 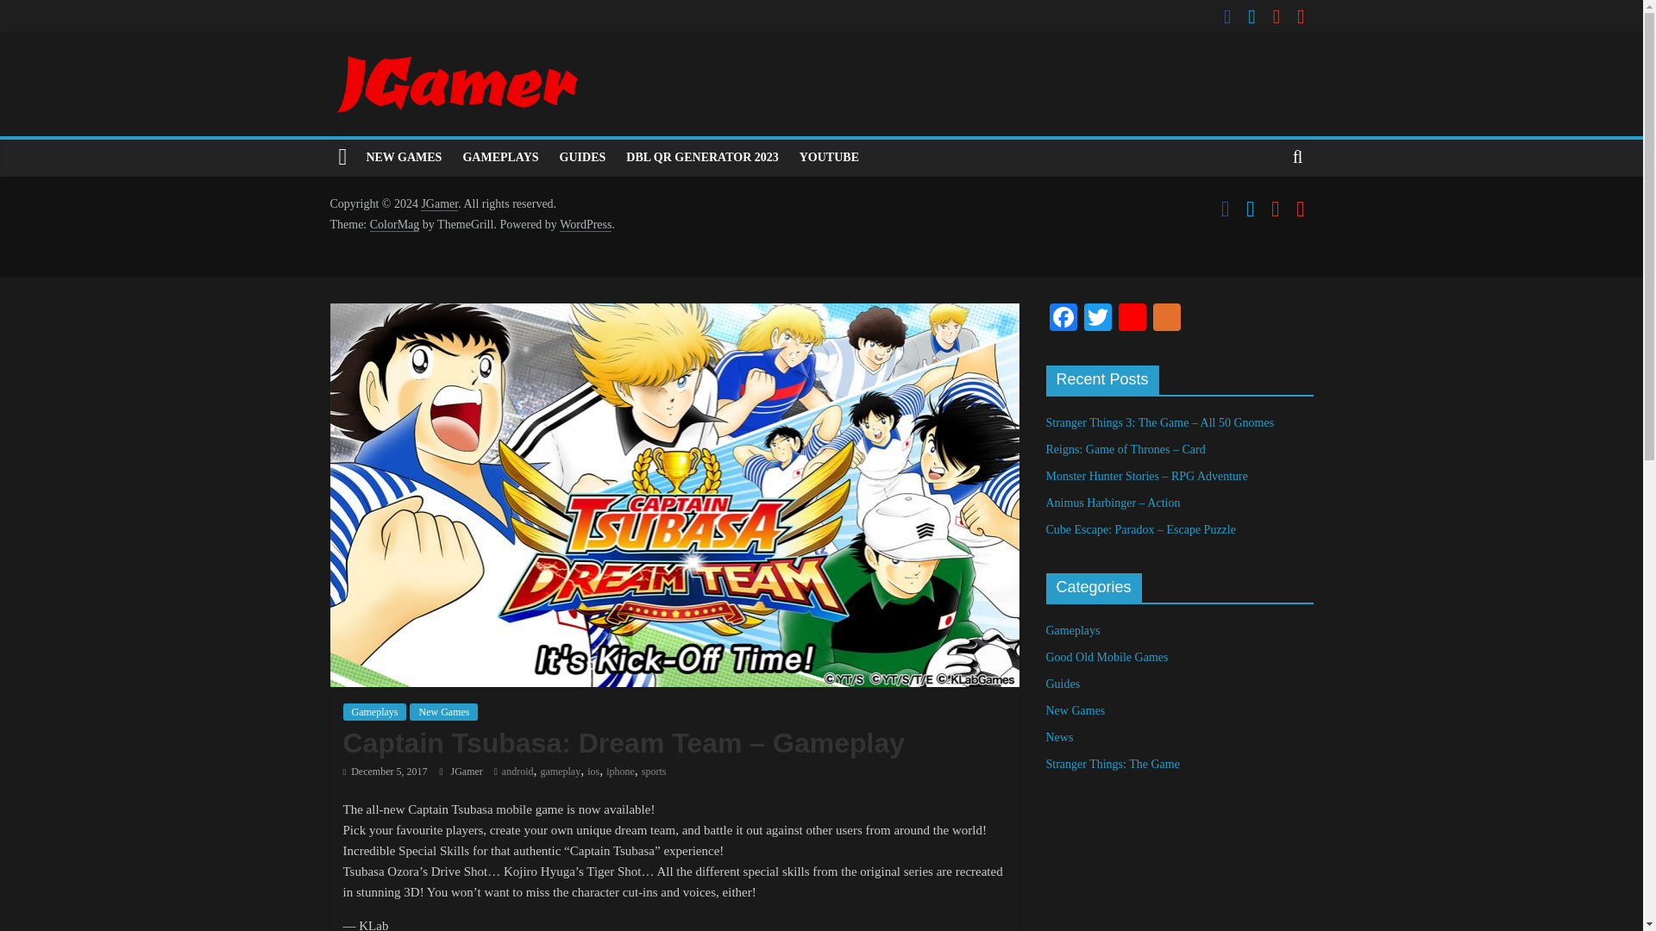 What do you see at coordinates (385, 771) in the screenshot?
I see `12:37 pm` at bounding box center [385, 771].